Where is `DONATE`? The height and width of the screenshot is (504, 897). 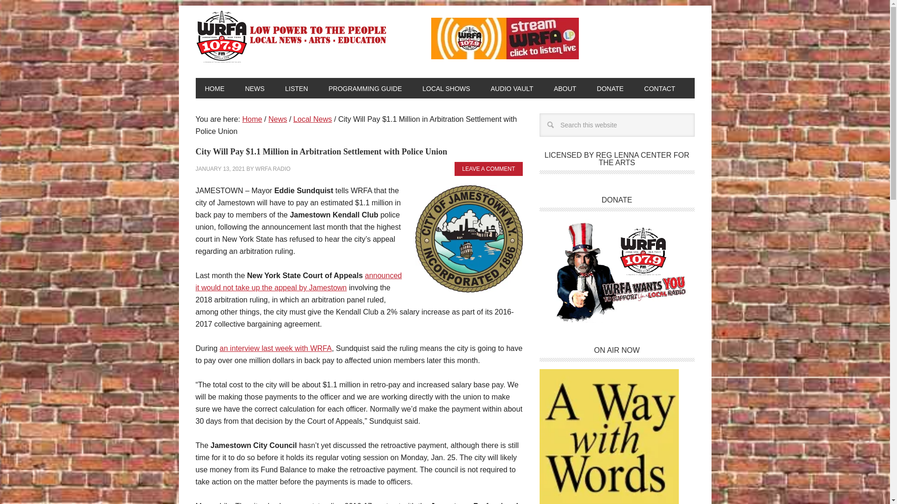
DONATE is located at coordinates (610, 88).